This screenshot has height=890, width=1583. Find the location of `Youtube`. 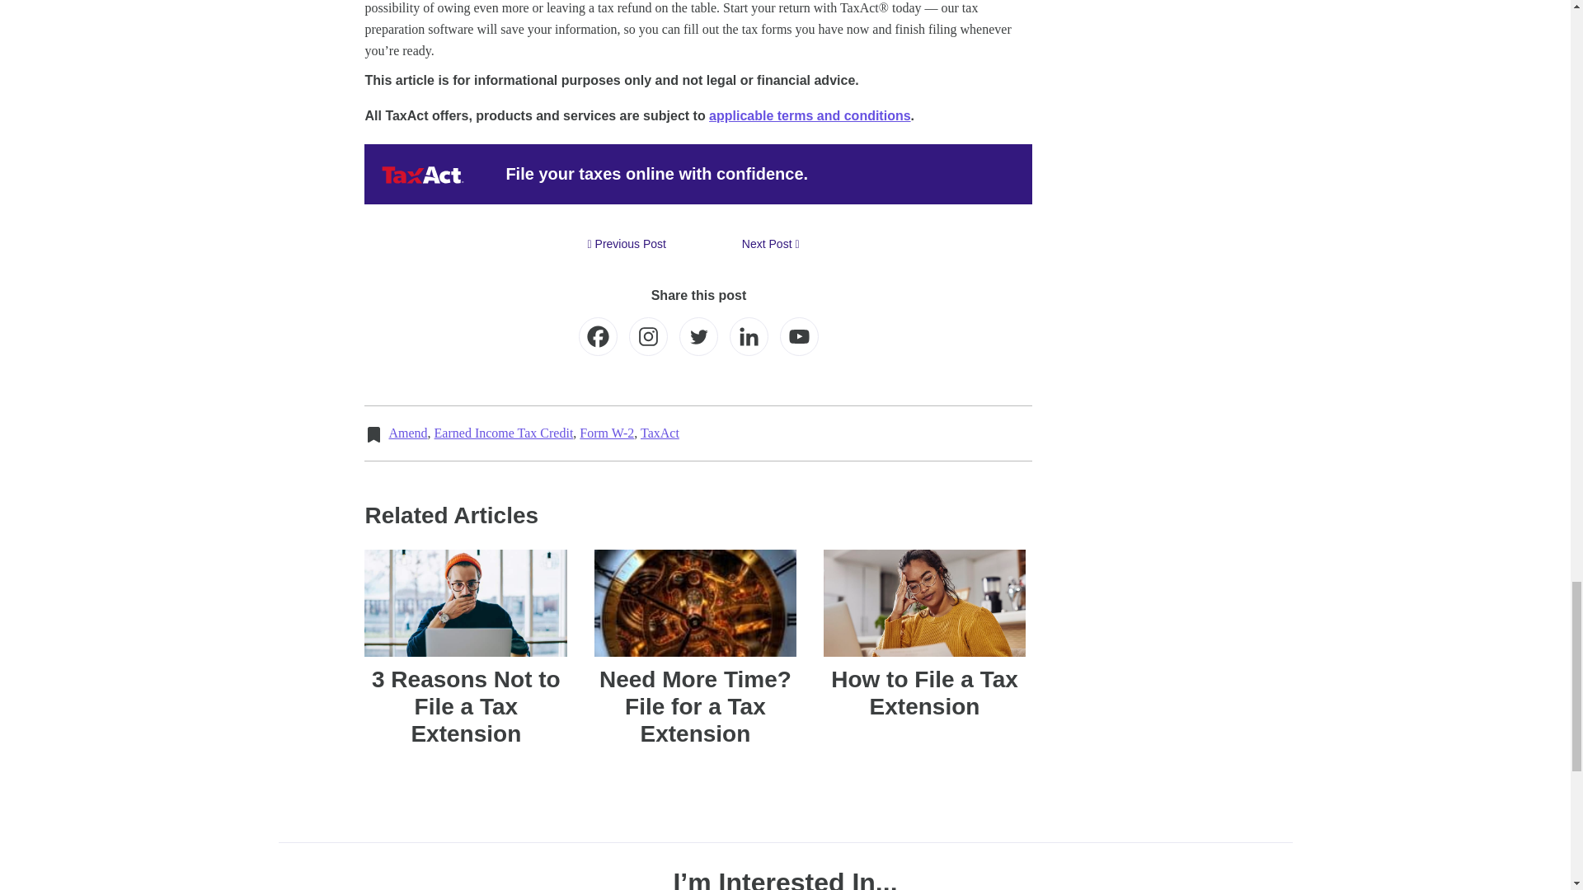

Youtube is located at coordinates (799, 336).